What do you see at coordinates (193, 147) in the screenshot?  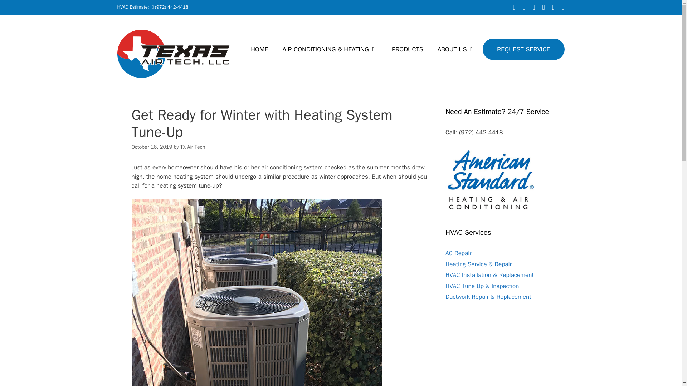 I see `TX Air Tech` at bounding box center [193, 147].